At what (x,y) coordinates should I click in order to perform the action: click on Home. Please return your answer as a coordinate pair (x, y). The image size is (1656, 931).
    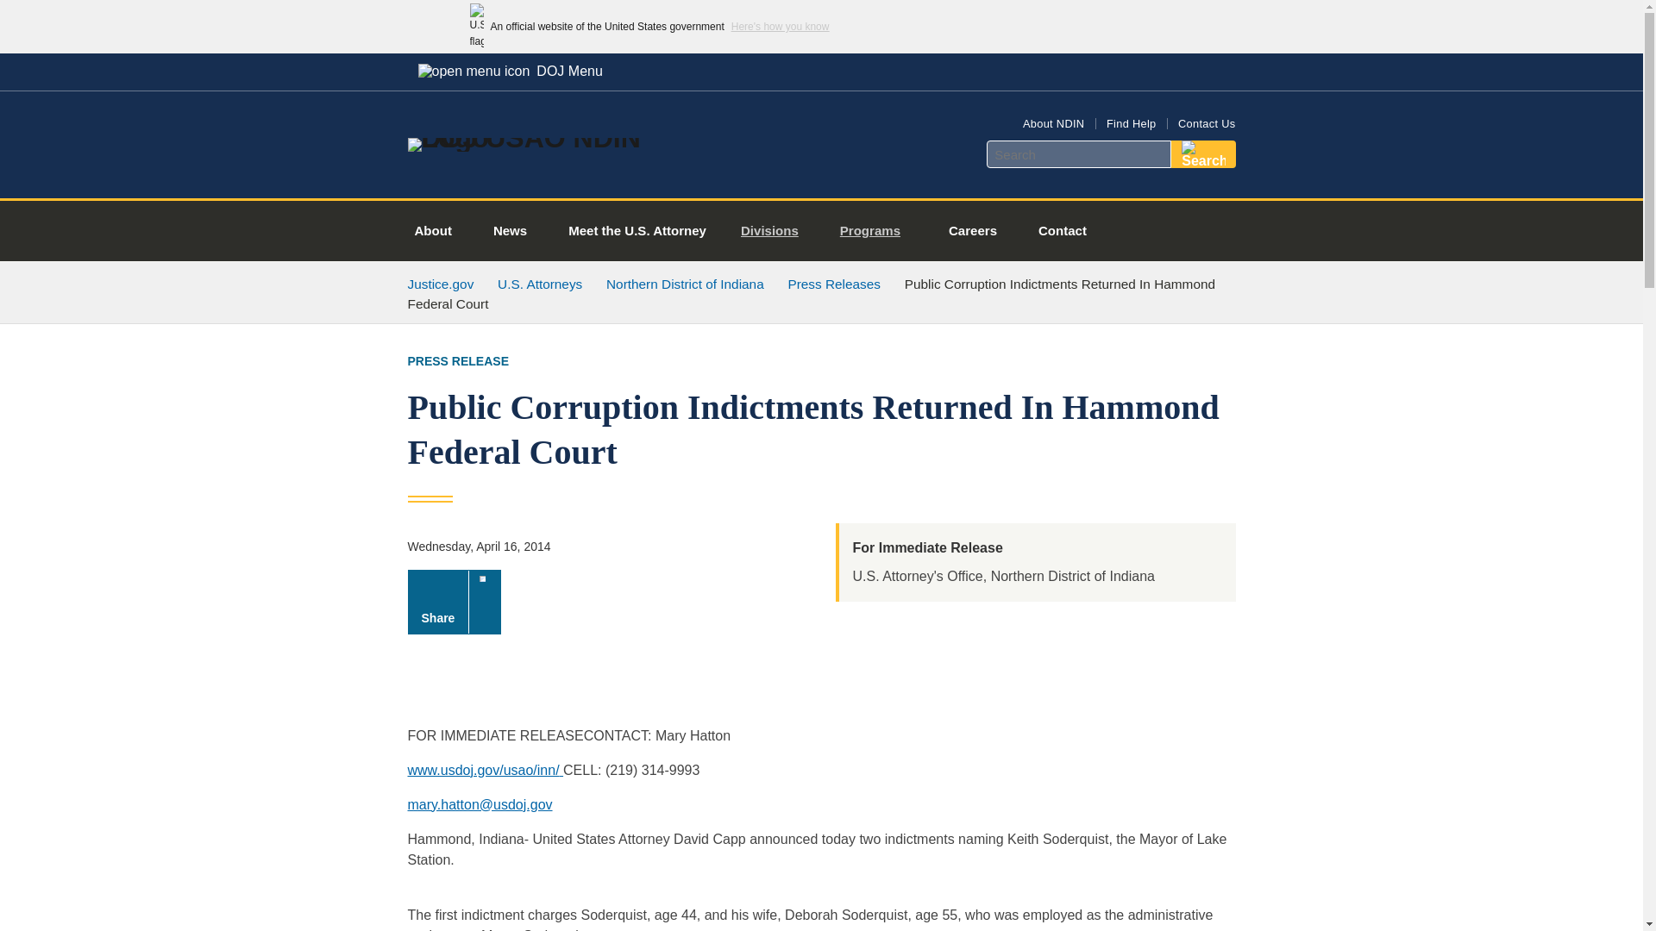
    Looking at the image, I should click on (547, 138).